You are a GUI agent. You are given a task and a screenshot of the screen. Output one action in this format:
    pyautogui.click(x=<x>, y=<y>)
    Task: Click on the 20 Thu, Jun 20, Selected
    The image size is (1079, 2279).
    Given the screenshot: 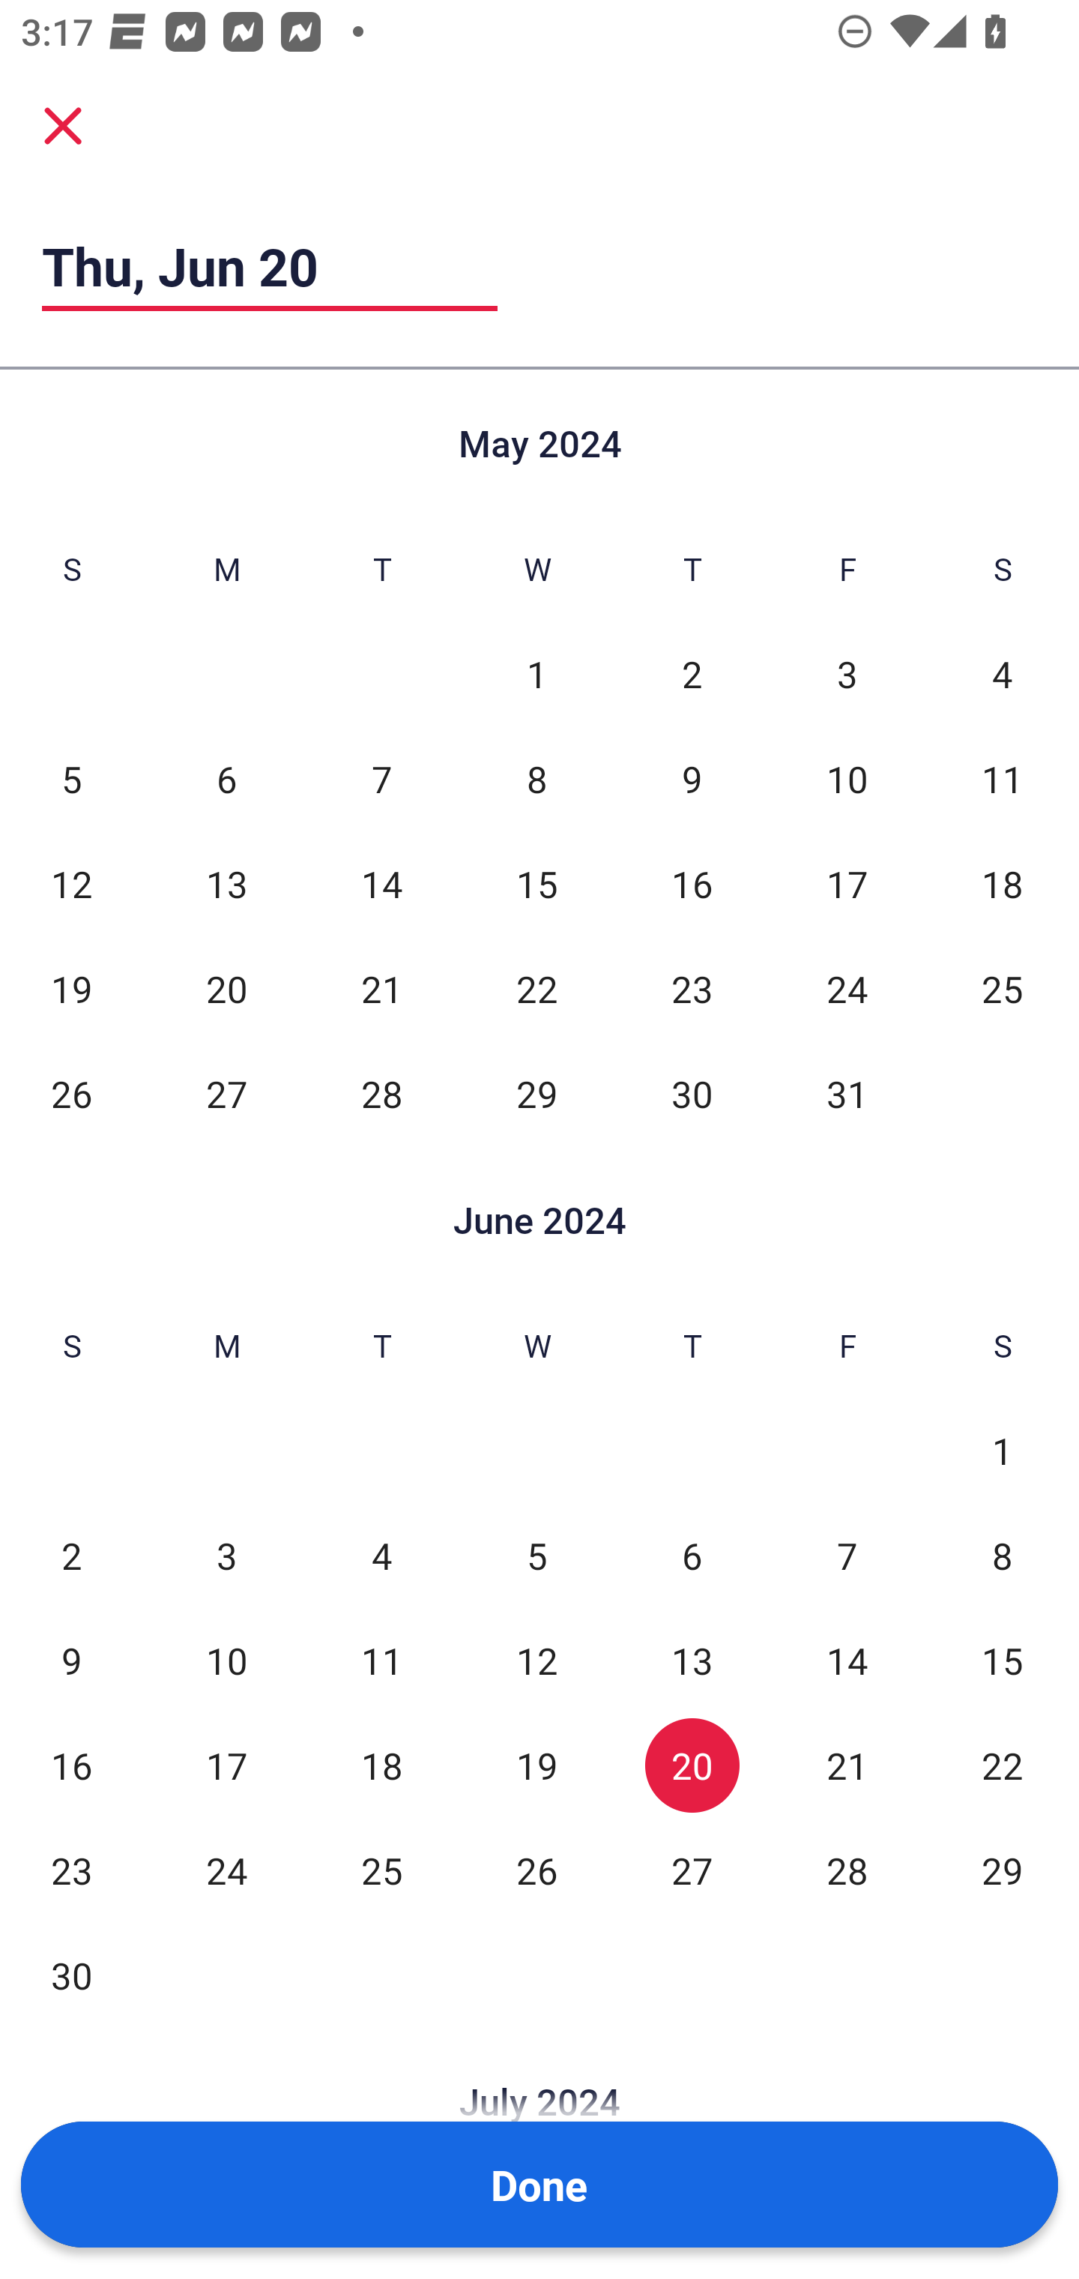 What is the action you would take?
    pyautogui.click(x=692, y=1766)
    